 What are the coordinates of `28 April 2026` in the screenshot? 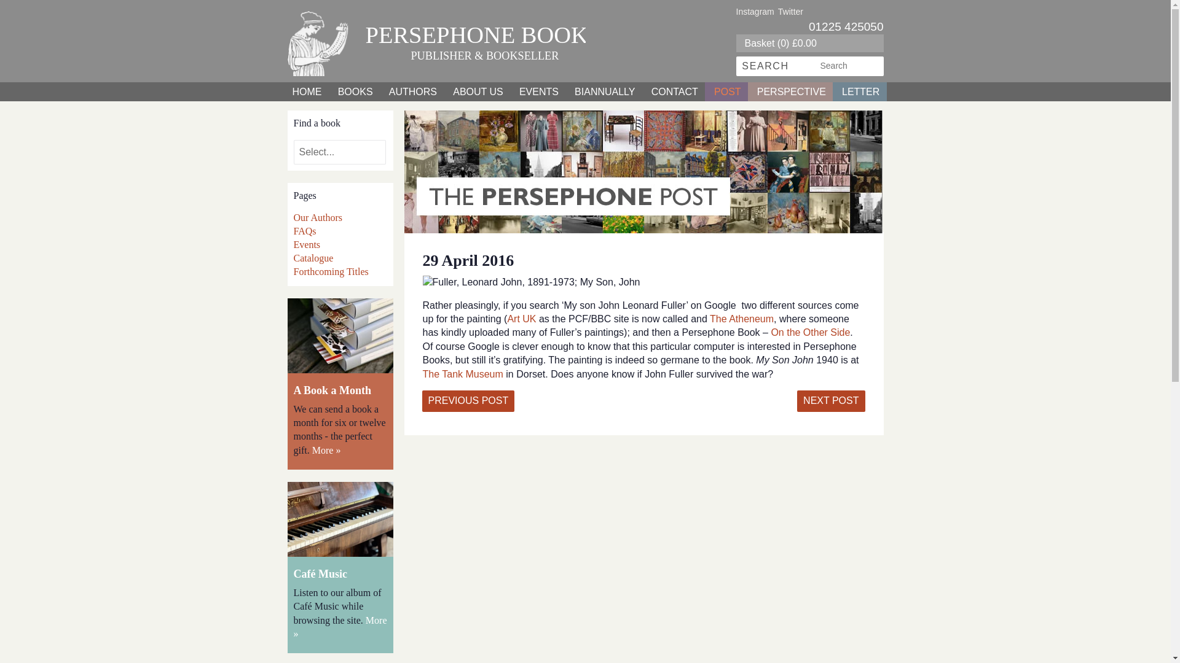 It's located at (468, 401).